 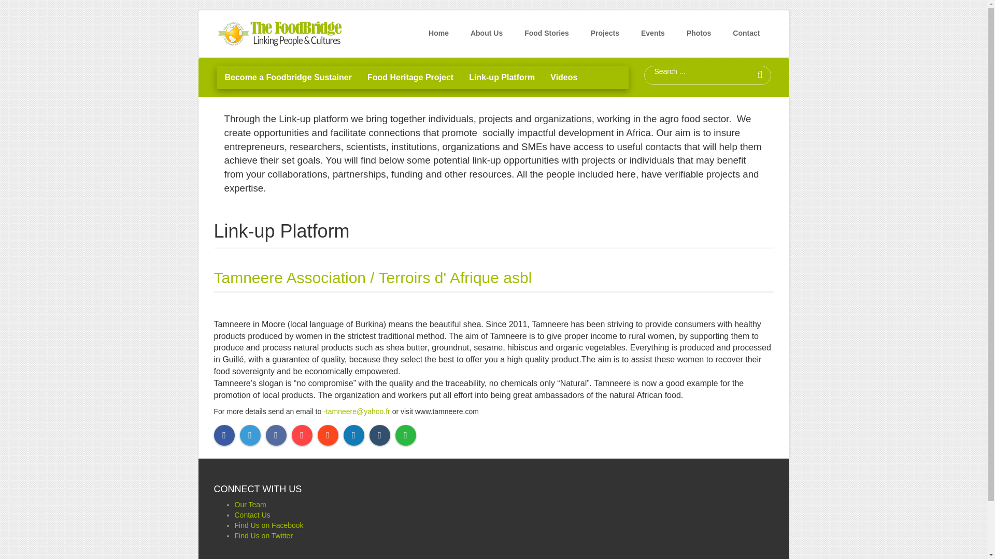 I want to click on Find Us on Twitter, so click(x=263, y=536).